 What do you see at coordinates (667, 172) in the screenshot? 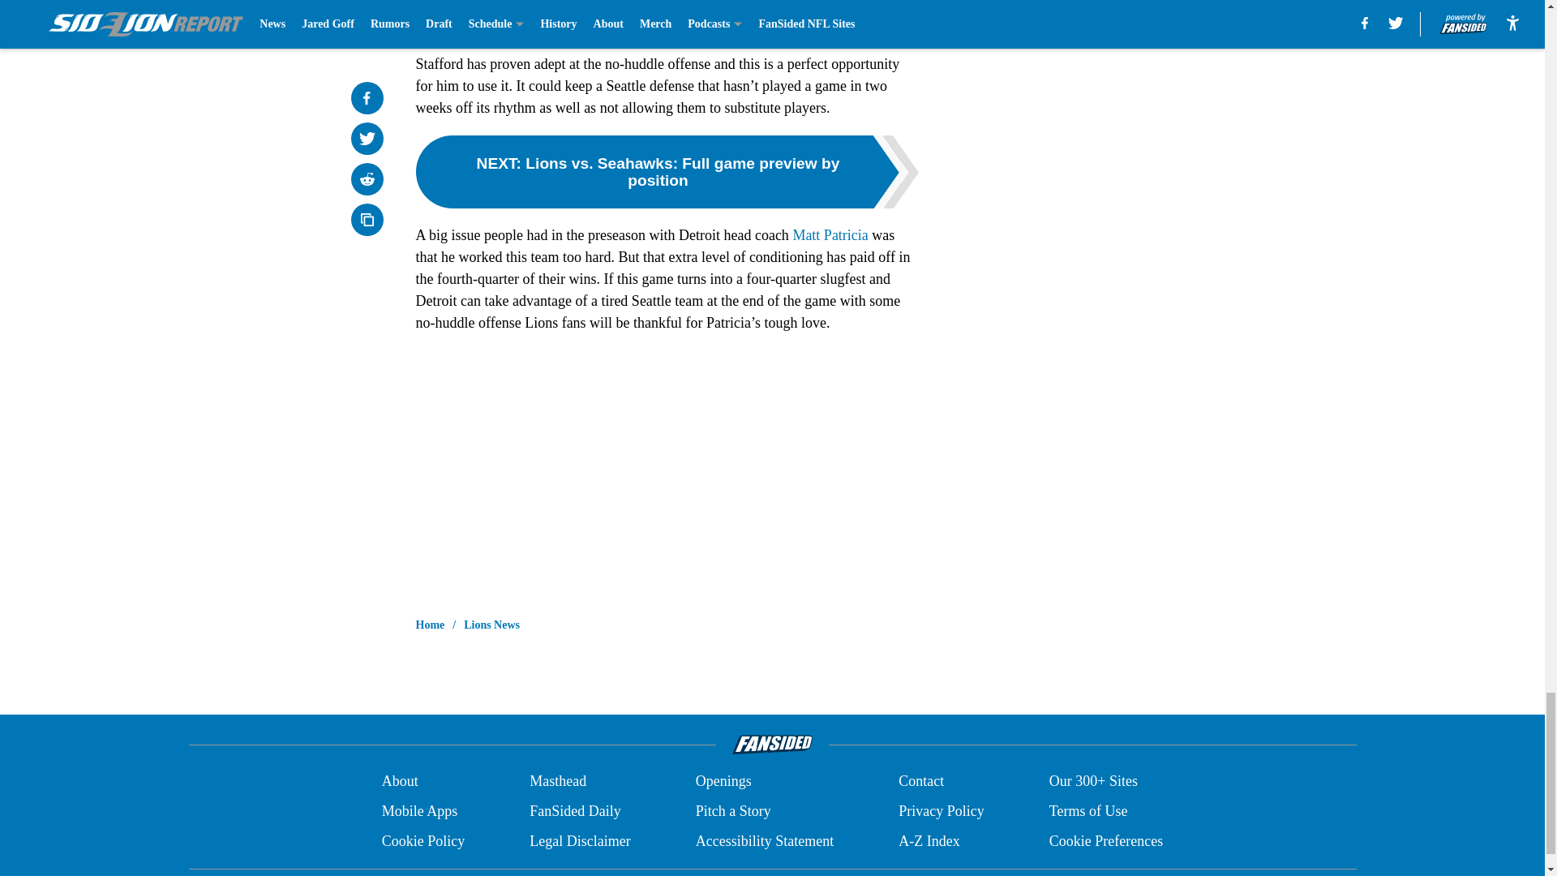
I see `NEXT: Lions vs. Seahawks: Full game preview by position` at bounding box center [667, 172].